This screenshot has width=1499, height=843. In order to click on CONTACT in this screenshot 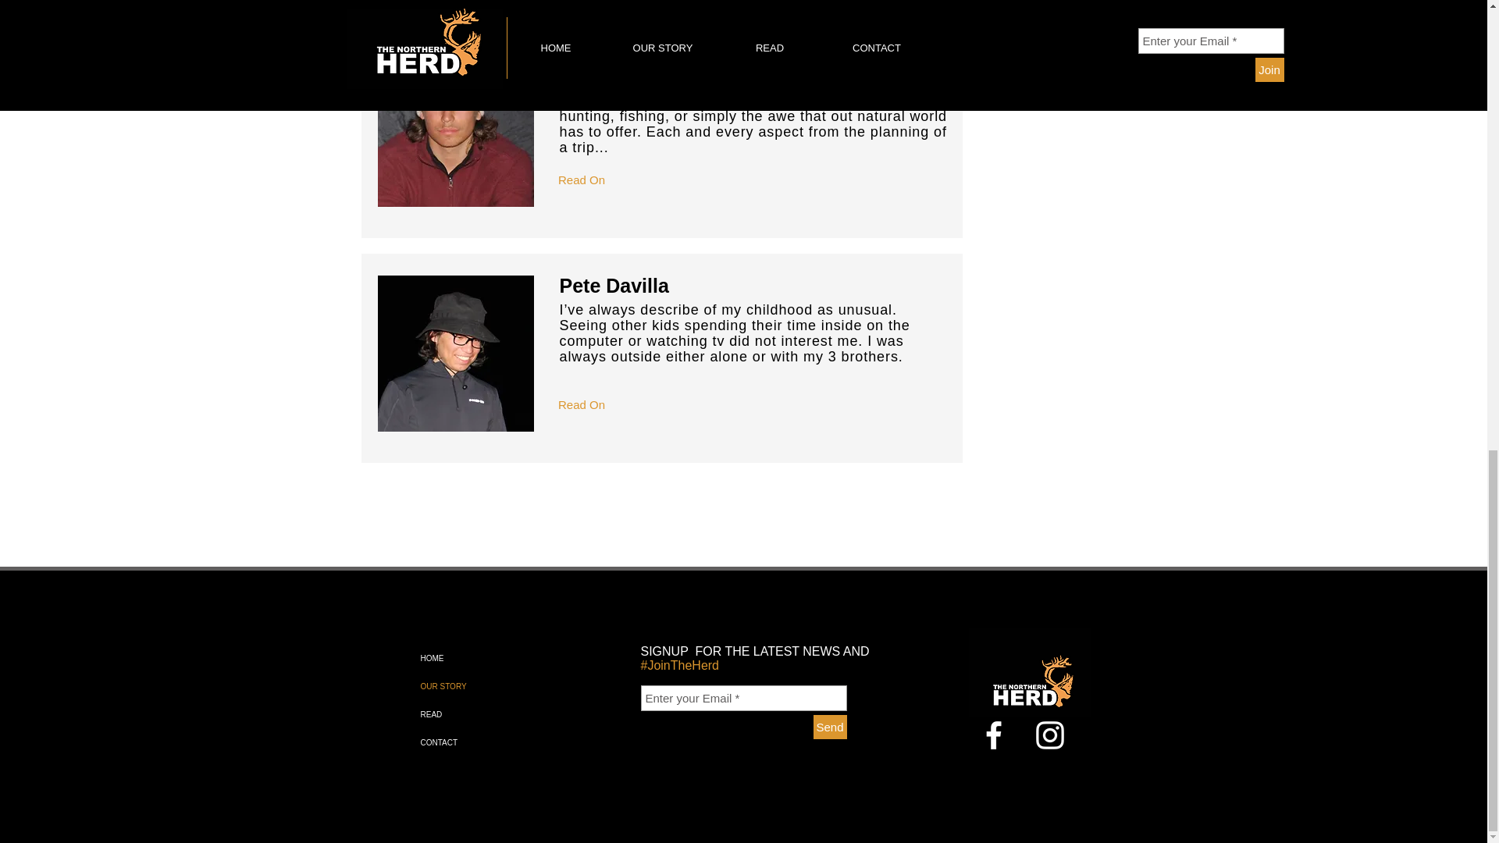, I will do `click(497, 743)`.